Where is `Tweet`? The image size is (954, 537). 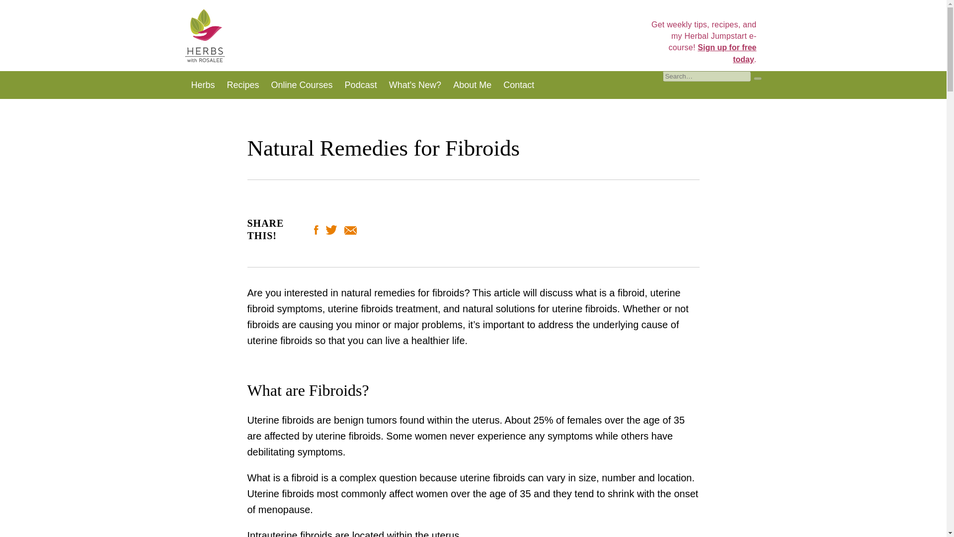
Tweet is located at coordinates (331, 231).